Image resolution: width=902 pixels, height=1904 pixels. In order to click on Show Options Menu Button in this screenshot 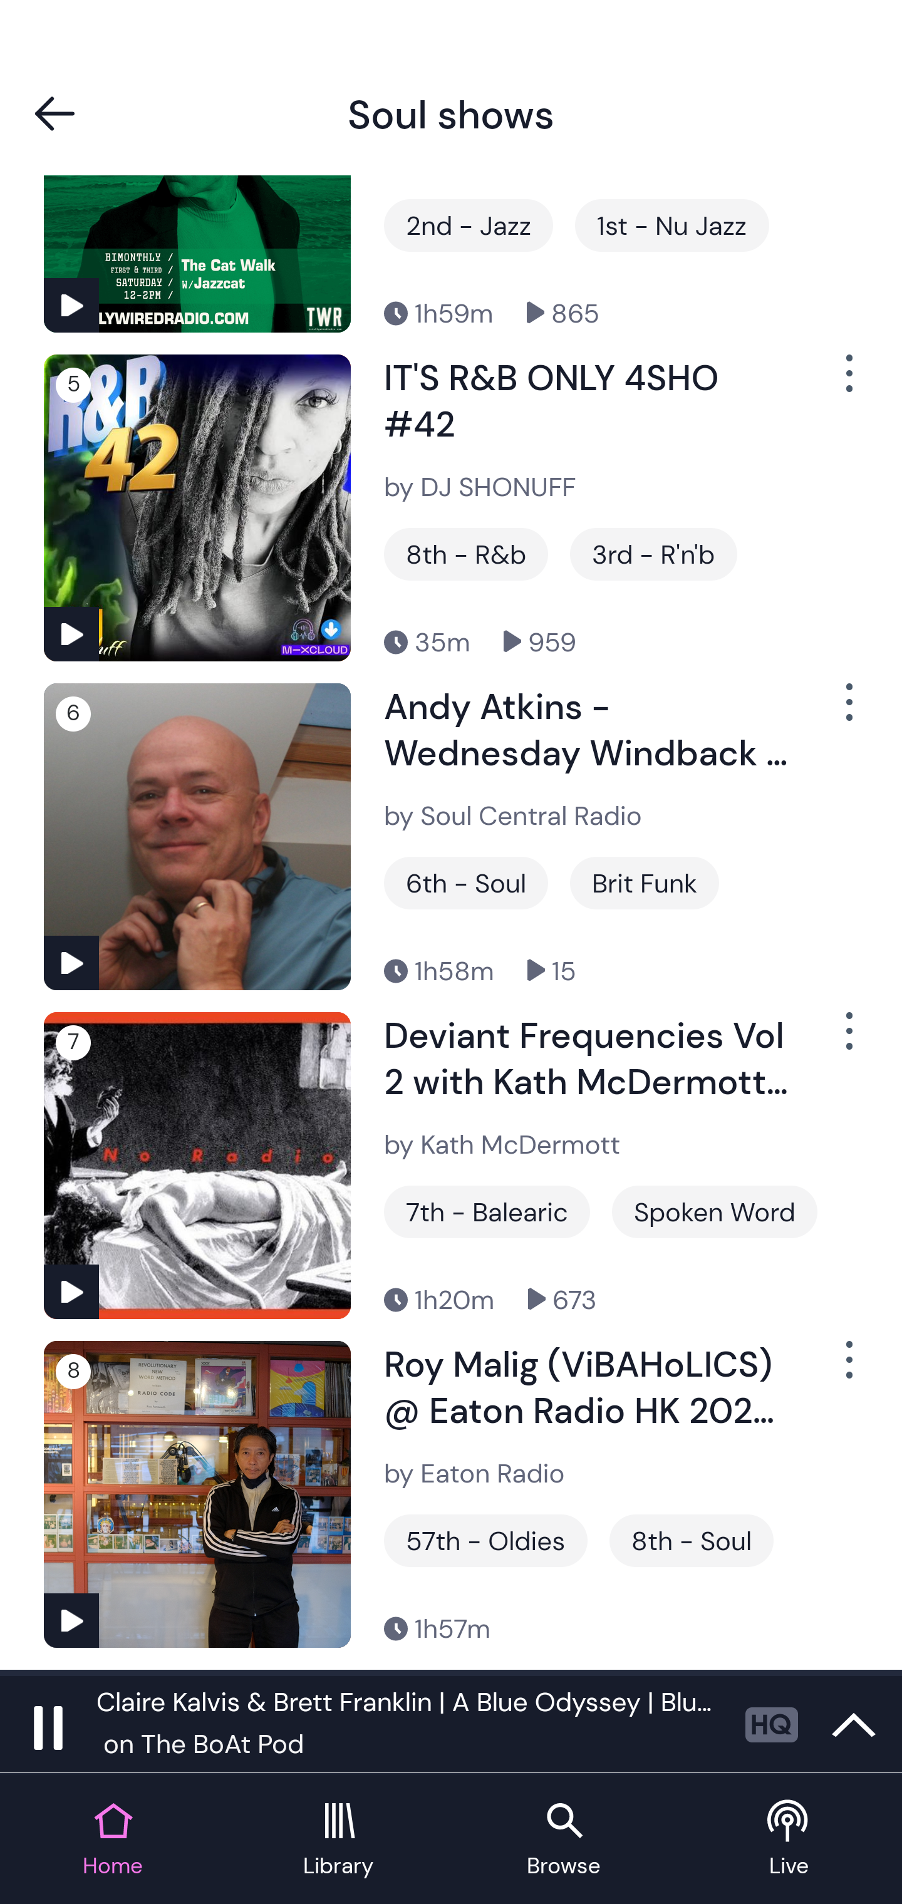, I will do `click(847, 1041)`.